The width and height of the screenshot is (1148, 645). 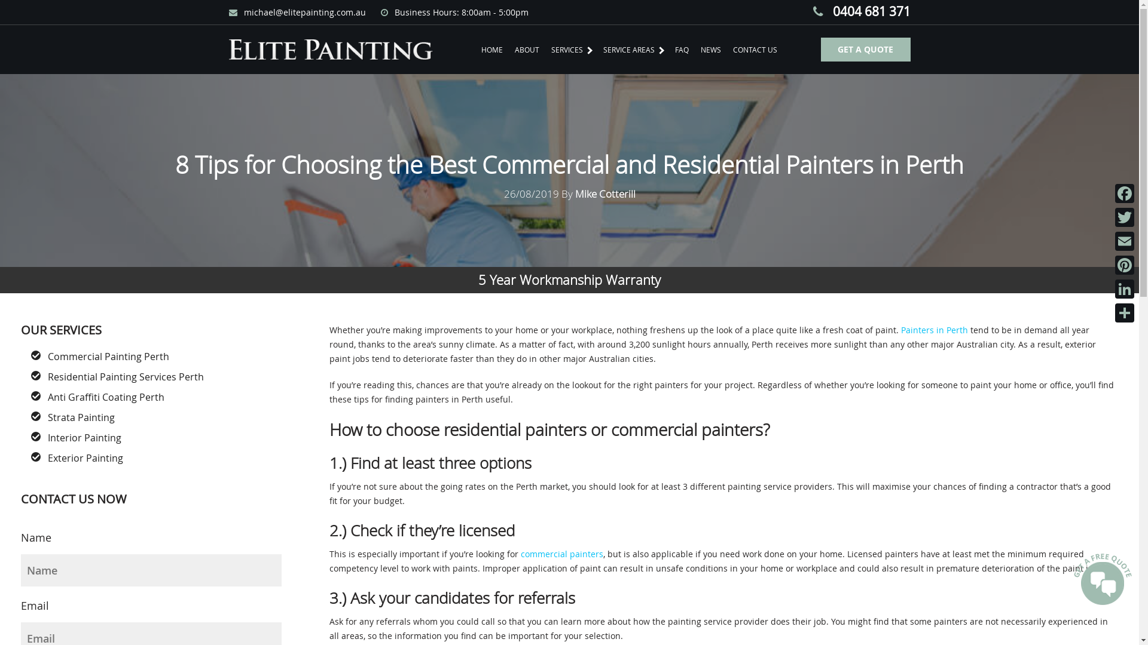 What do you see at coordinates (1125, 193) in the screenshot?
I see `Facebook` at bounding box center [1125, 193].